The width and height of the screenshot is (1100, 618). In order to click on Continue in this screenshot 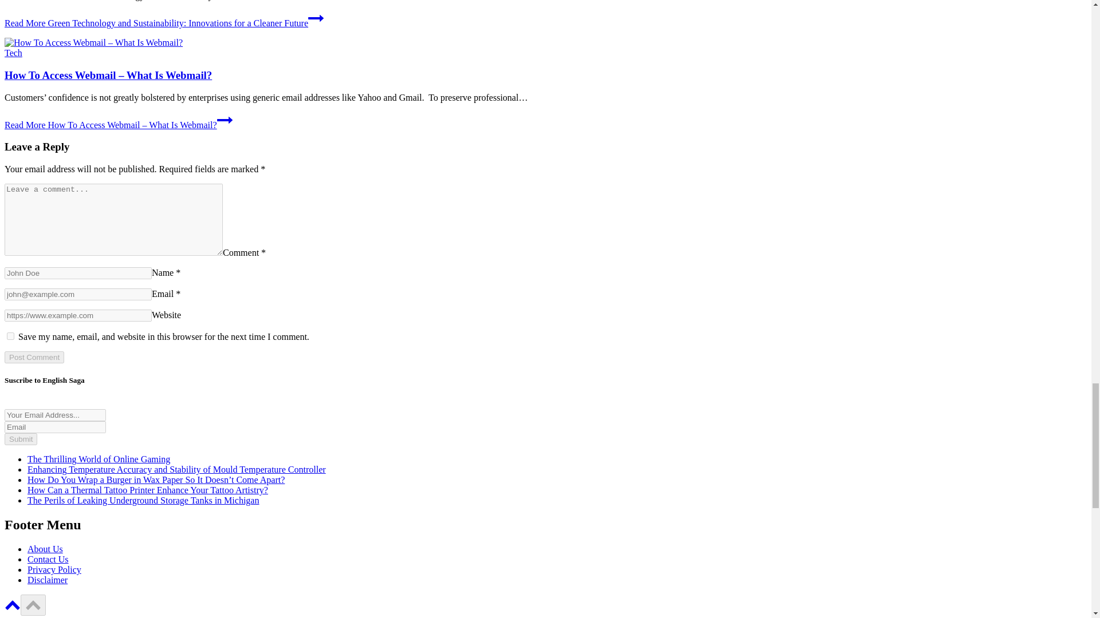, I will do `click(225, 120)`.